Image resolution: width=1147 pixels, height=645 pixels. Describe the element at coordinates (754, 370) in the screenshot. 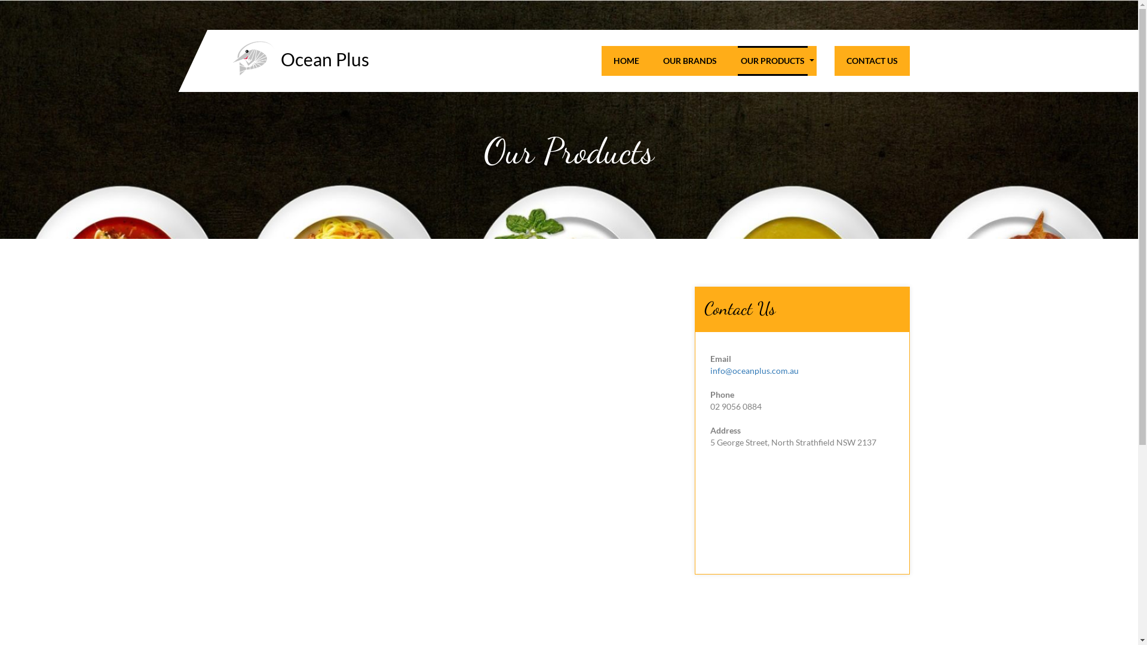

I see `info@oceanplus.com.au` at that location.